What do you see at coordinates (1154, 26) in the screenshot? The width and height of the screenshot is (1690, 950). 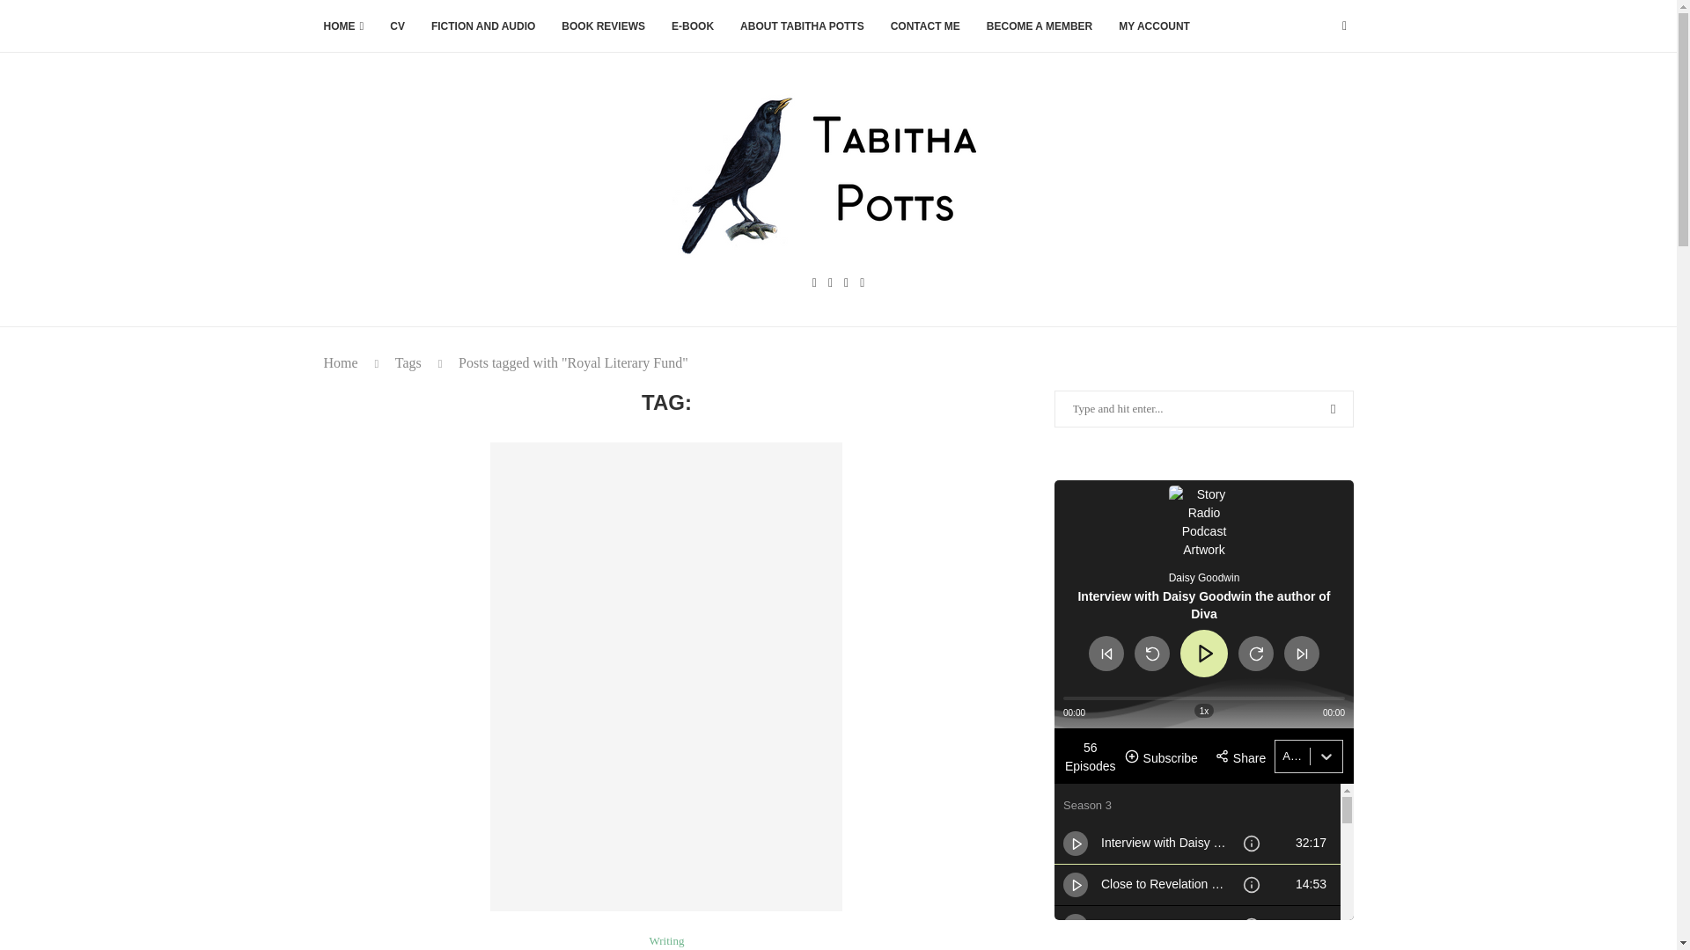 I see `MY ACCOUNT` at bounding box center [1154, 26].